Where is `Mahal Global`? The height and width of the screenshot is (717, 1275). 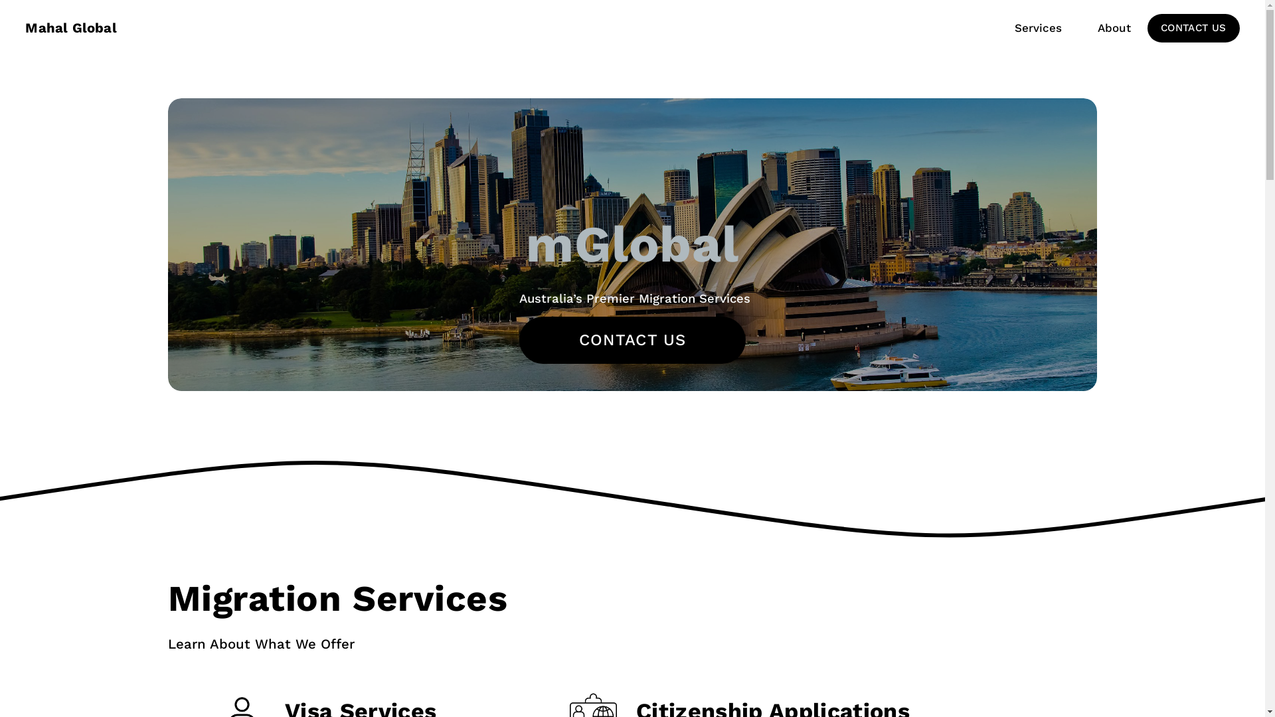
Mahal Global is located at coordinates (70, 28).